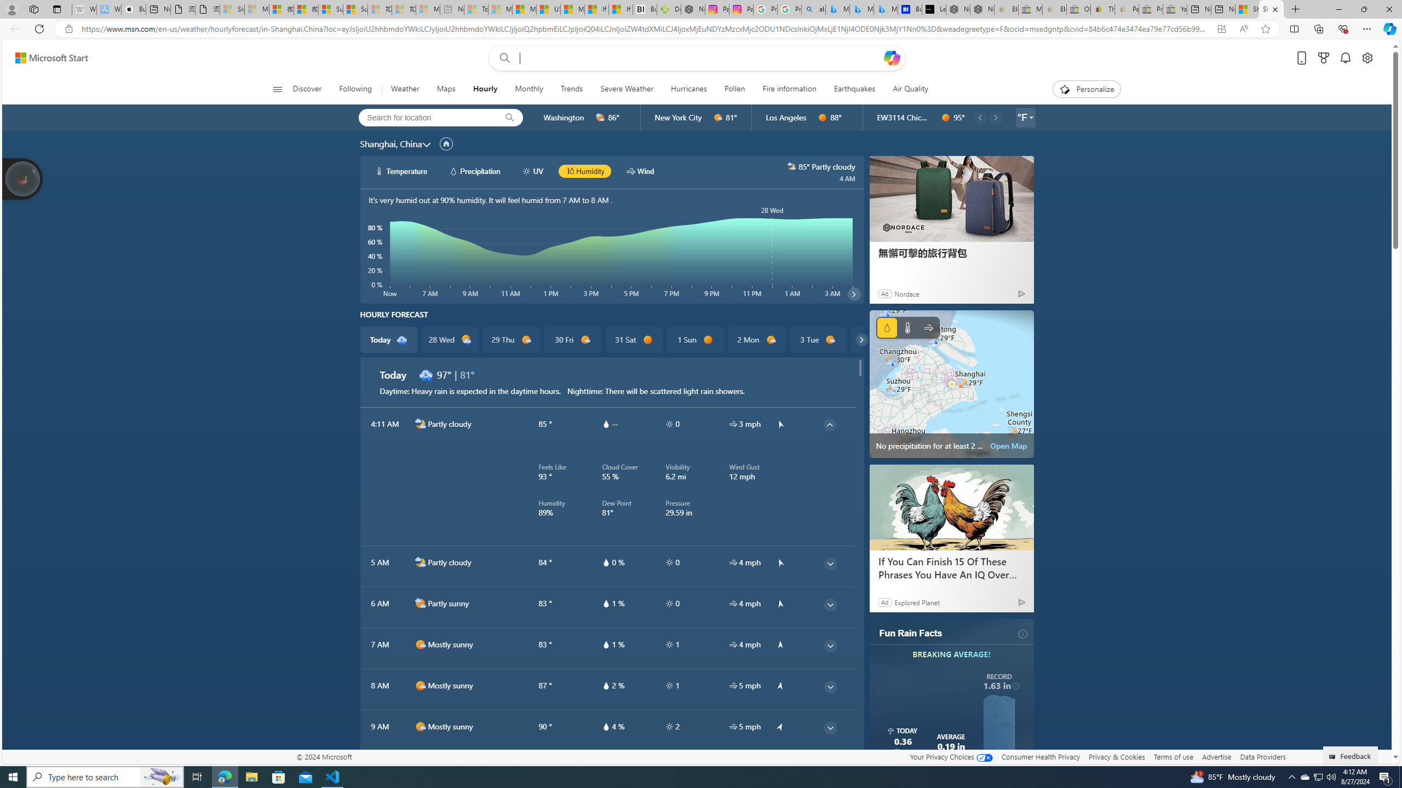 The height and width of the screenshot is (788, 1402). What do you see at coordinates (952, 384) in the screenshot?
I see `Class: miniMapRadarSVGView-DS-EntryPoint1-1` at bounding box center [952, 384].